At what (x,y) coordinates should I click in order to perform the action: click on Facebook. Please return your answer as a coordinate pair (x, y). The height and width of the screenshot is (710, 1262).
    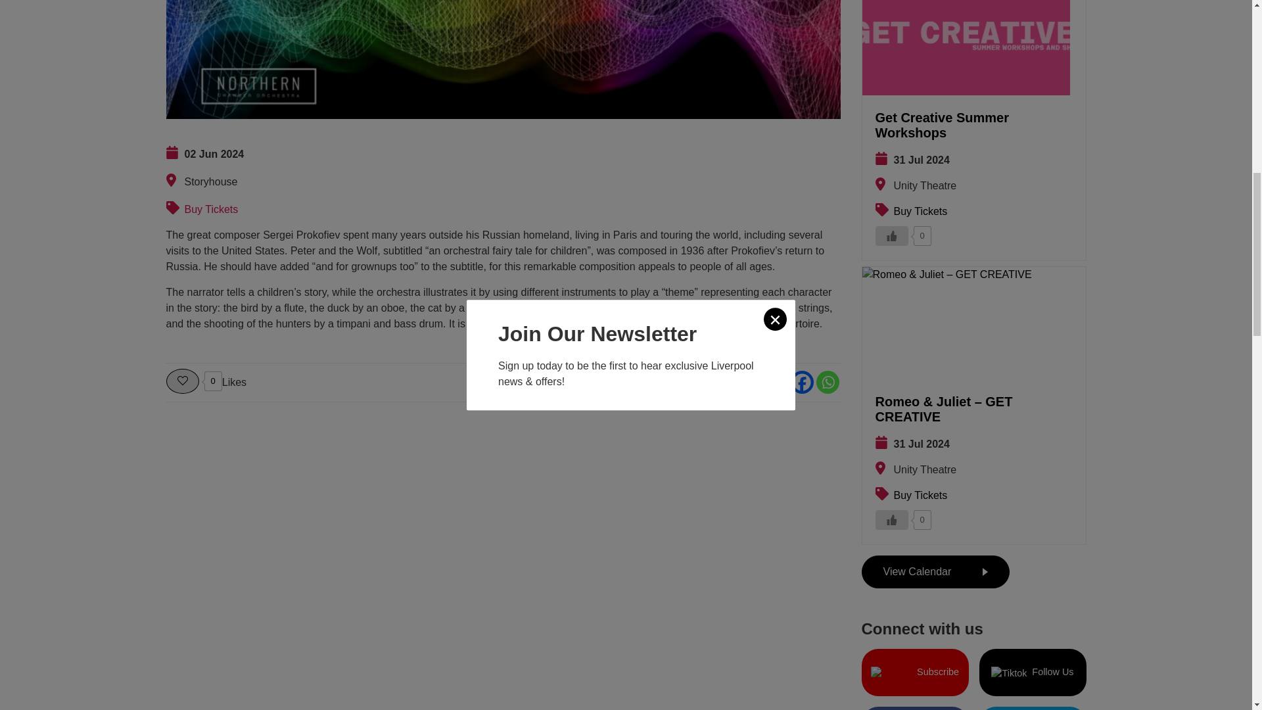
    Looking at the image, I should click on (801, 382).